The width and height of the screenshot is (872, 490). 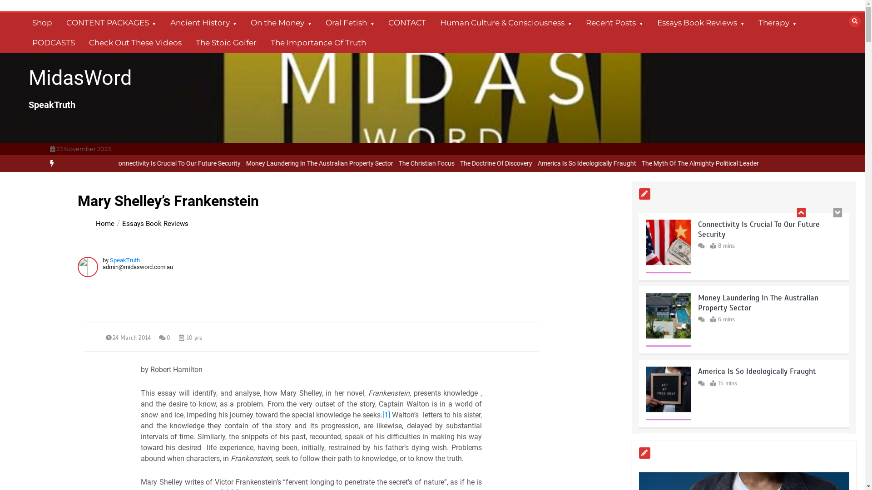 I want to click on Recent Posts, so click(x=614, y=23).